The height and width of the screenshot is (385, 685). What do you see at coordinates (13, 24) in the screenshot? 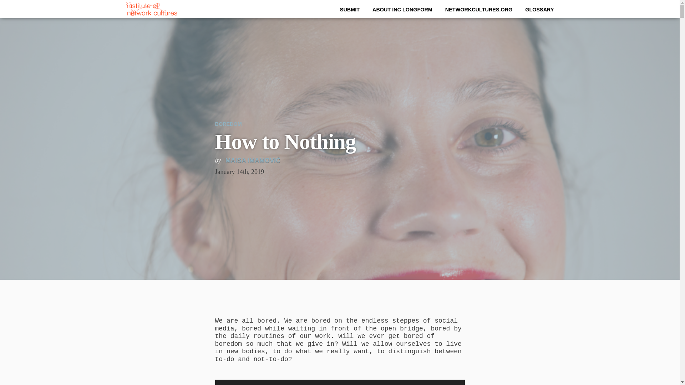
I see `Chapters` at bounding box center [13, 24].